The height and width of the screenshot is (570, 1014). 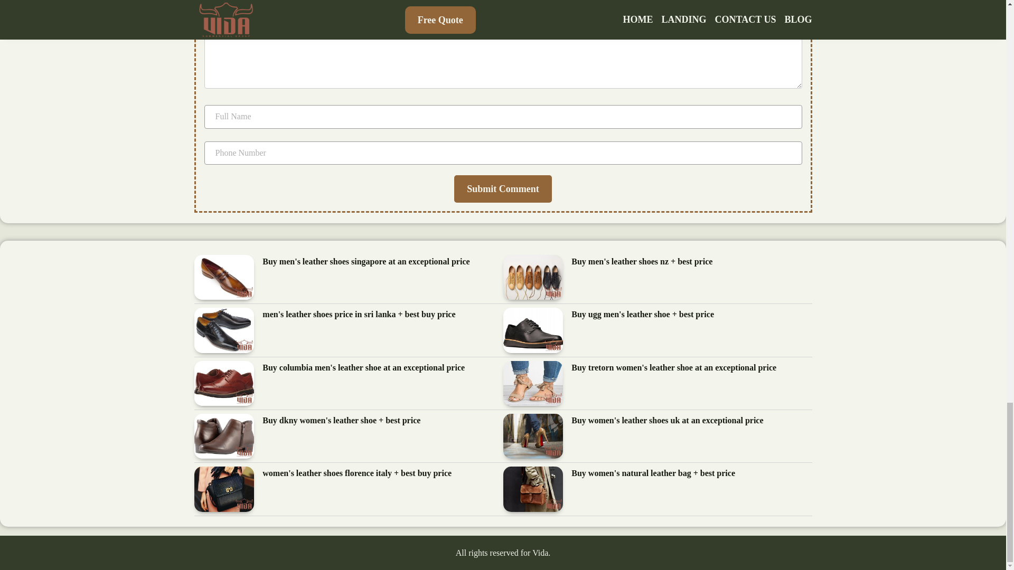 I want to click on Submit Comment, so click(x=503, y=189).